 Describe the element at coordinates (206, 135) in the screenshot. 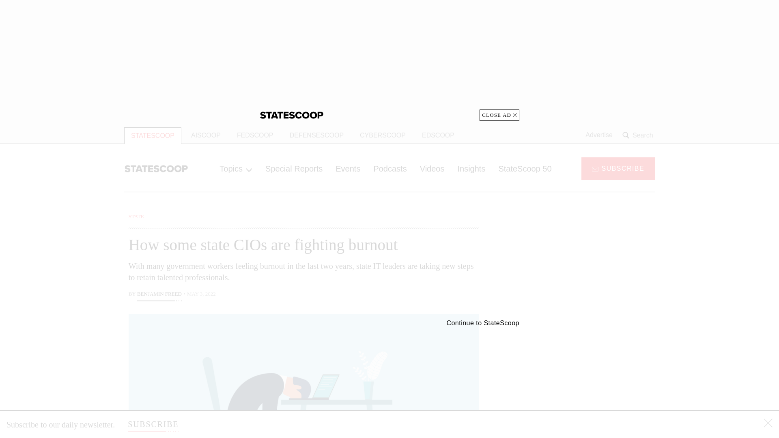

I see `AISCOOP` at that location.